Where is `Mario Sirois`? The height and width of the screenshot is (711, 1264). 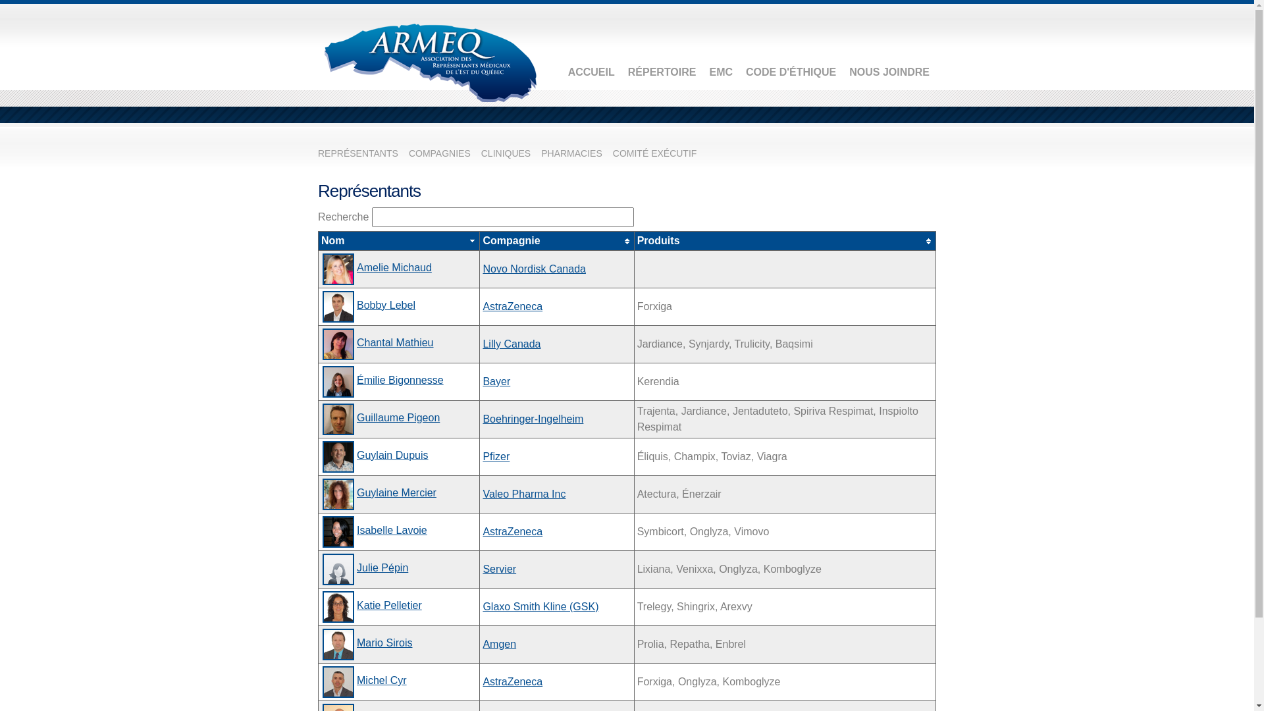 Mario Sirois is located at coordinates (384, 643).